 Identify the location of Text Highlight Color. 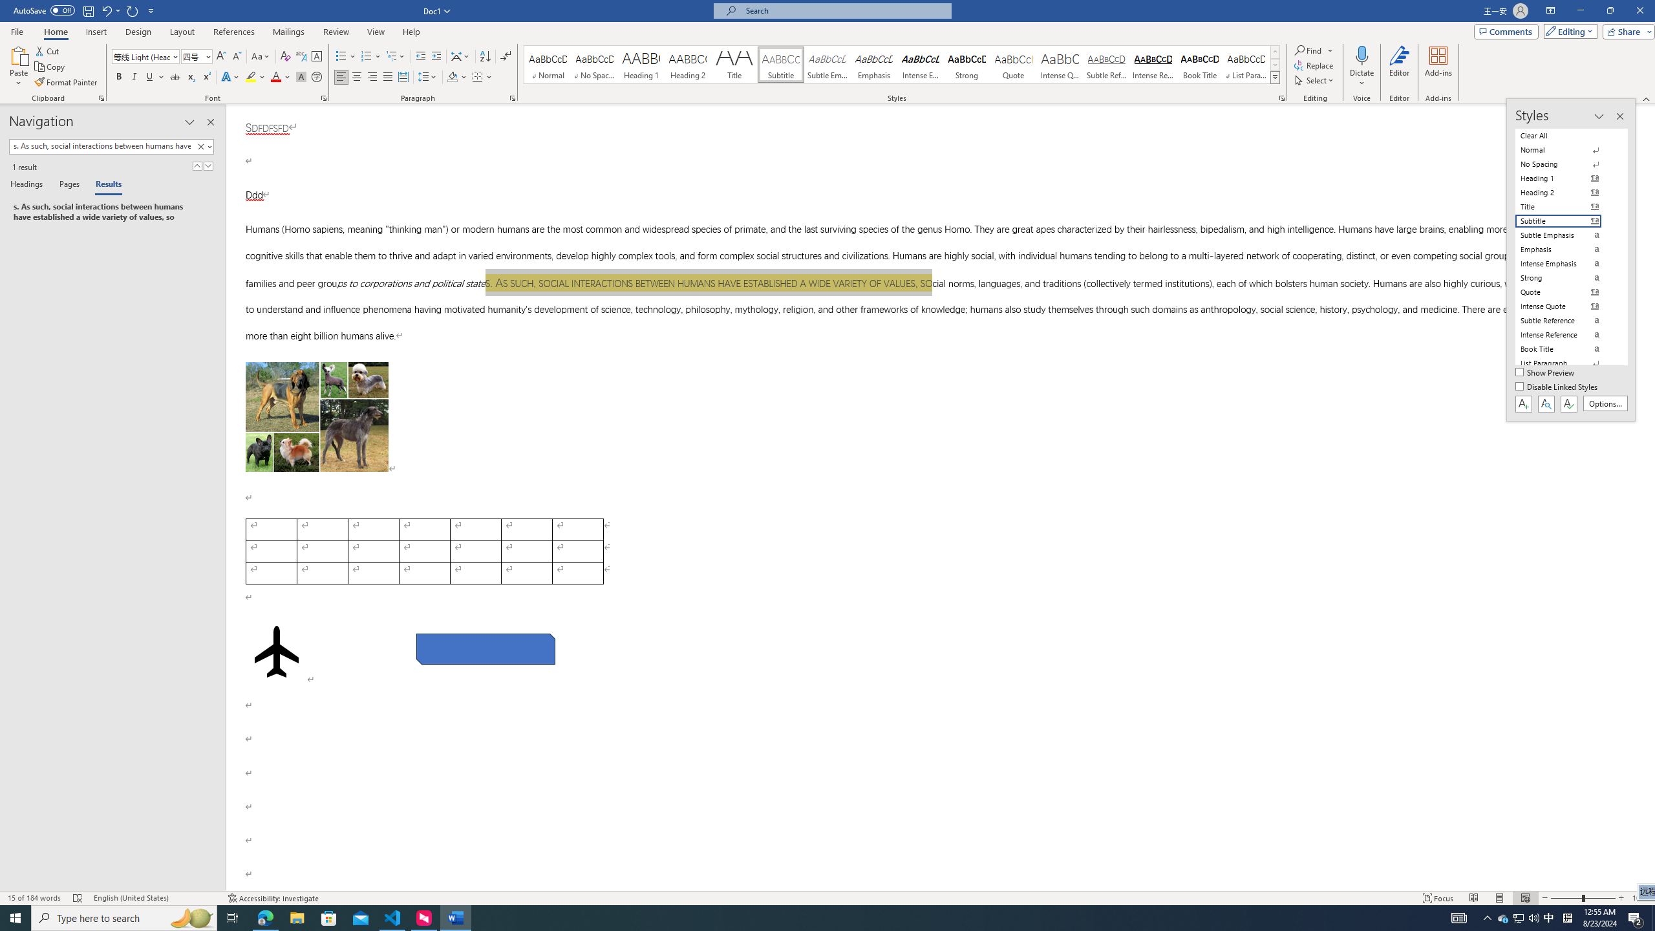
(255, 78).